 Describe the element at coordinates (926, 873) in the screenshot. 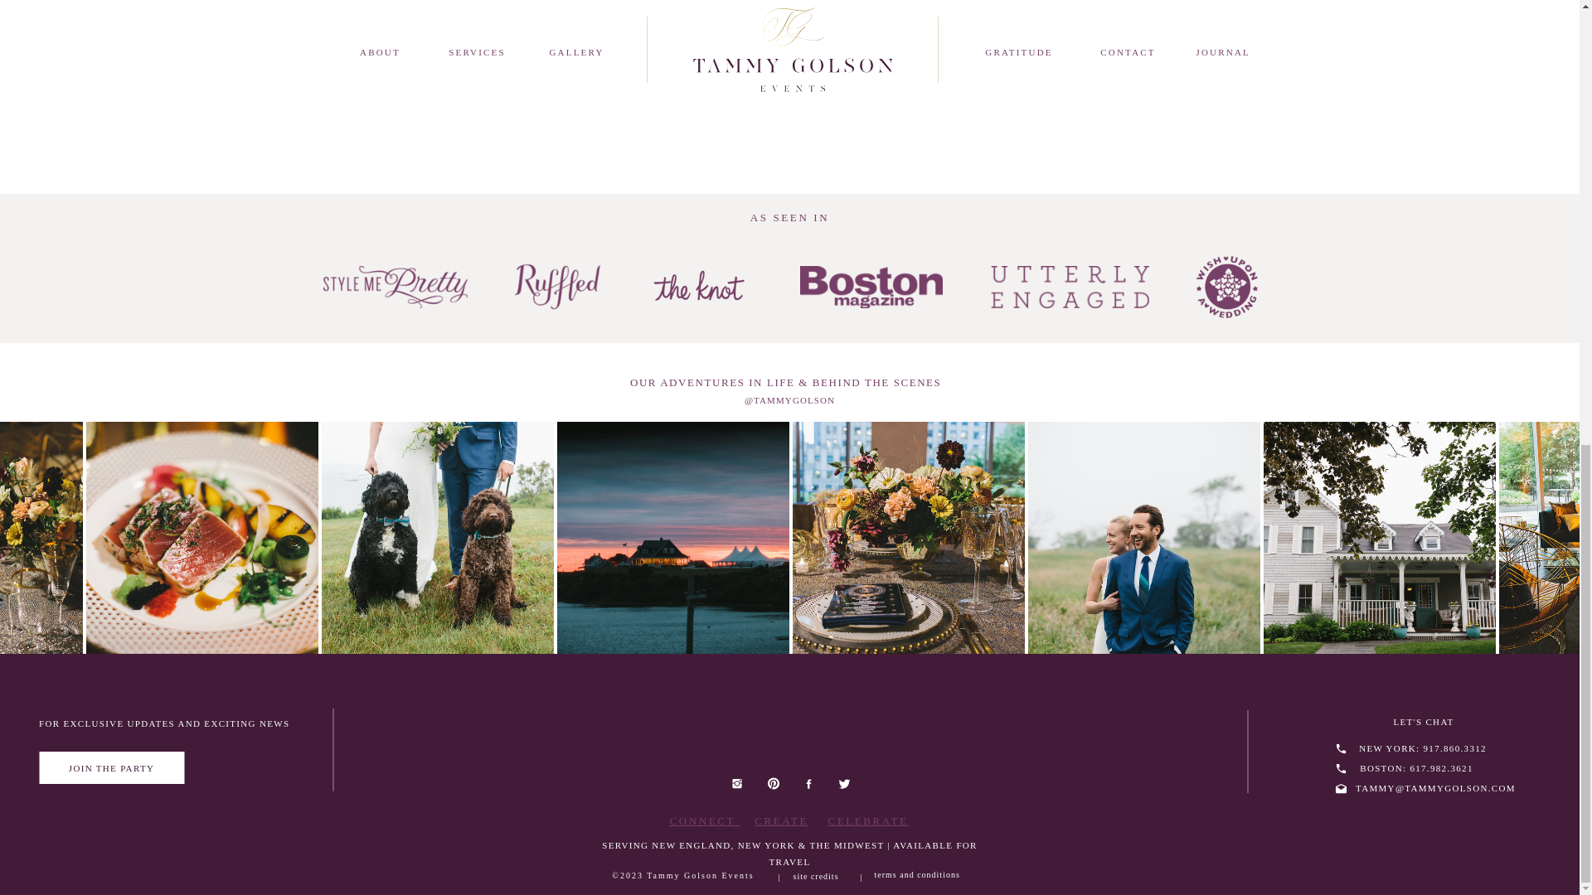

I see `terms and conditions` at that location.